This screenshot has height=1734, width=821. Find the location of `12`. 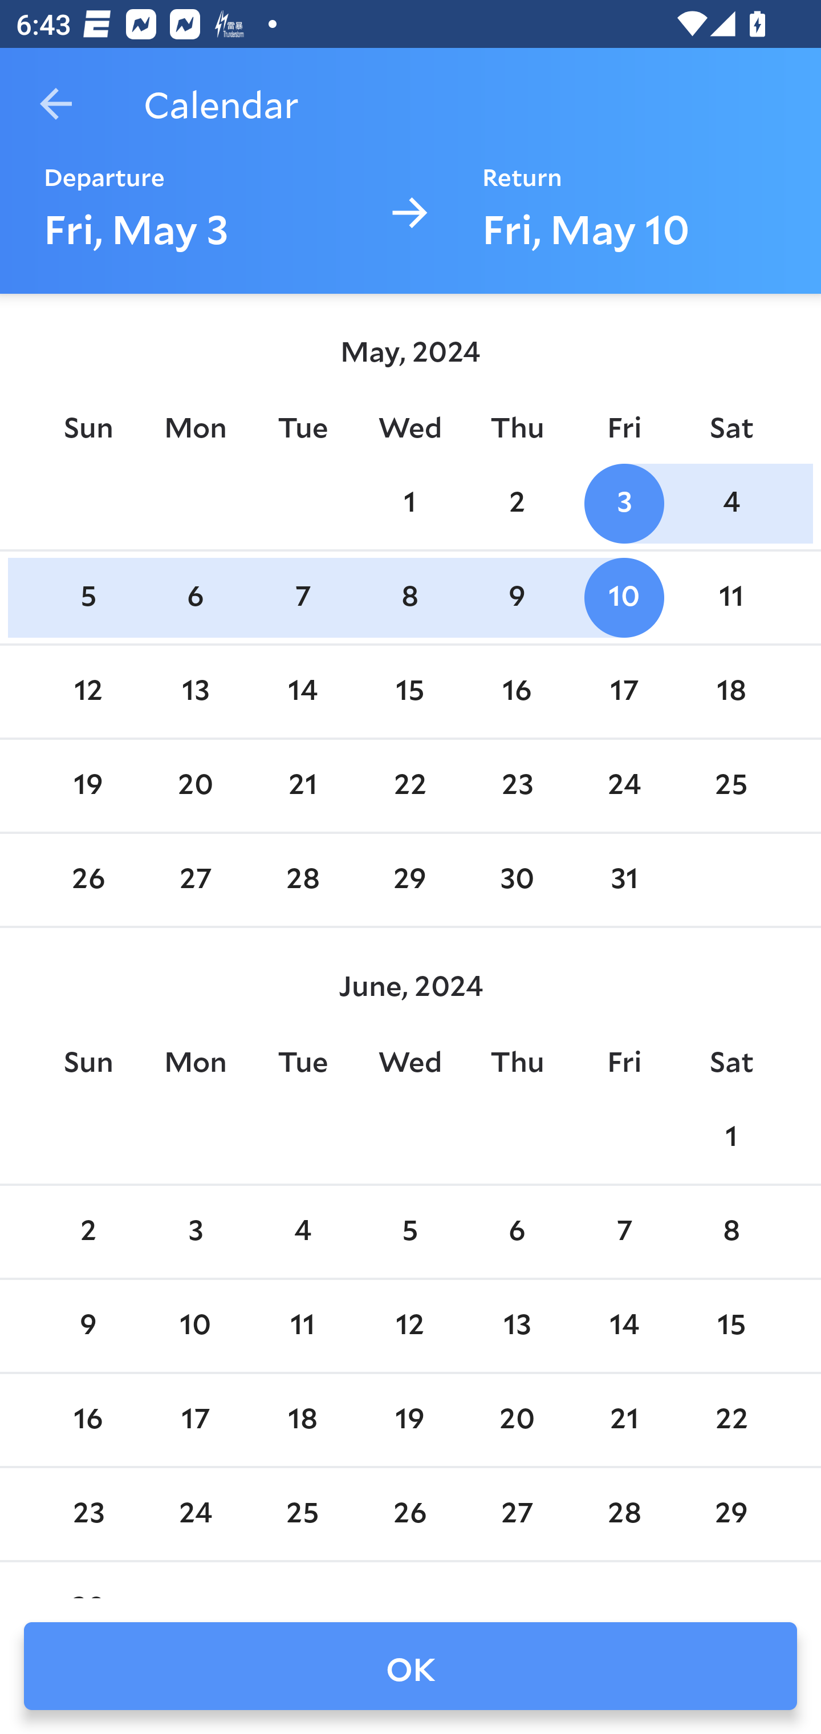

12 is located at coordinates (410, 1326).